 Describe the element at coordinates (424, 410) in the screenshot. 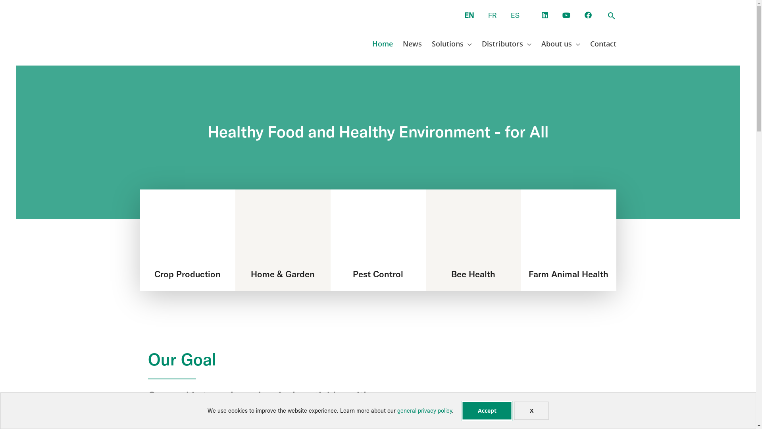

I see `general privacy policy` at that location.